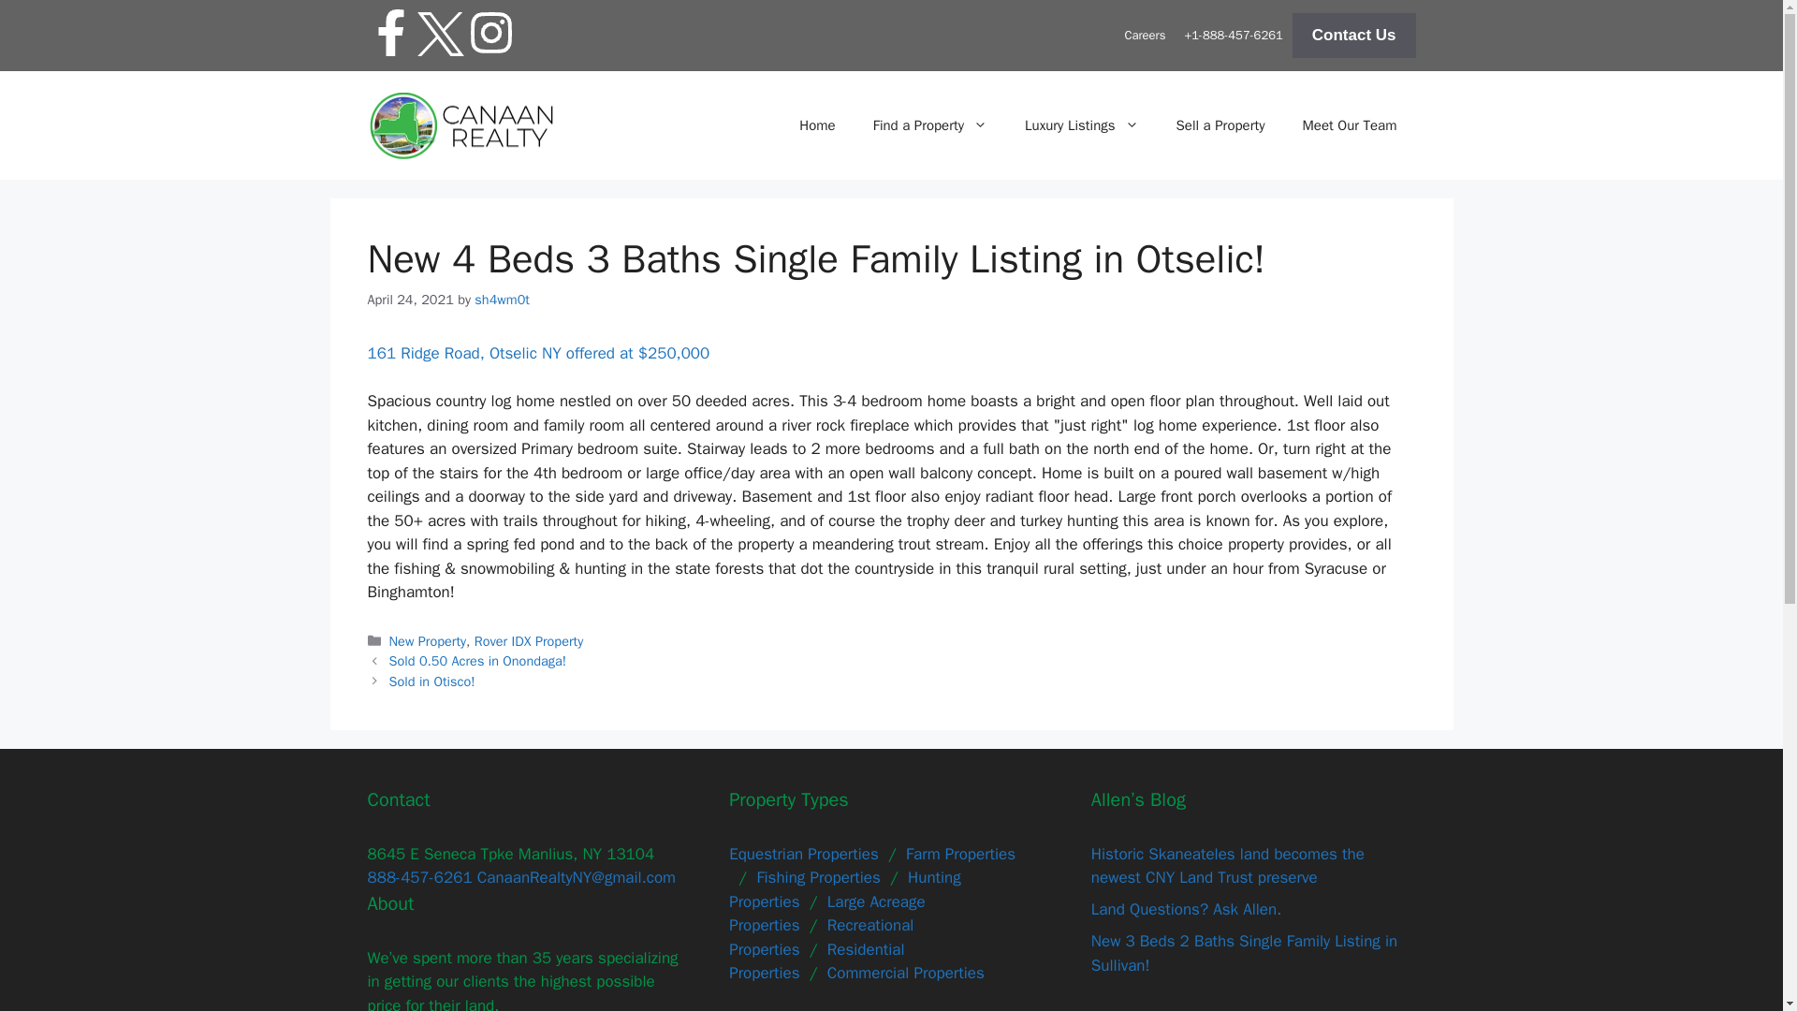  What do you see at coordinates (1220, 125) in the screenshot?
I see `Sell a Property` at bounding box center [1220, 125].